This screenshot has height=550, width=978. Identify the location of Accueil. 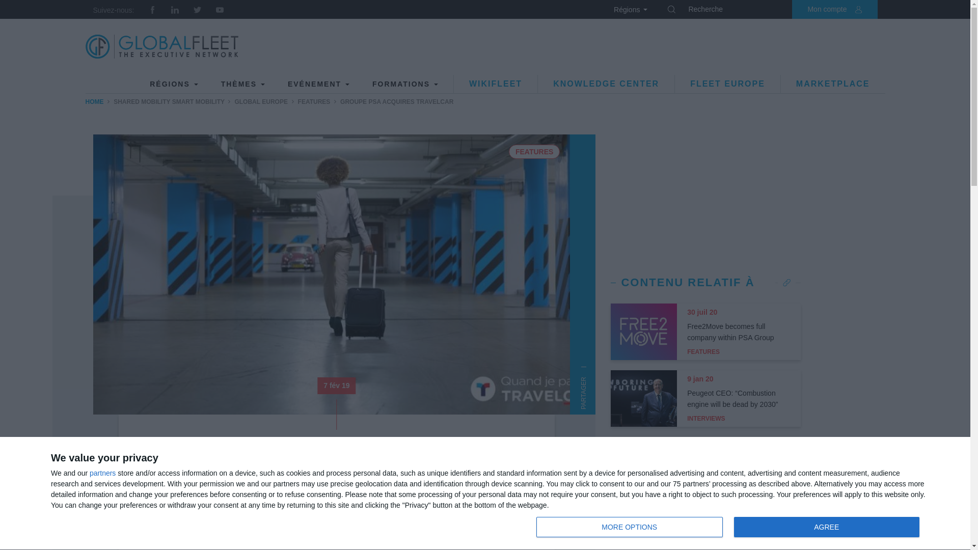
(162, 47).